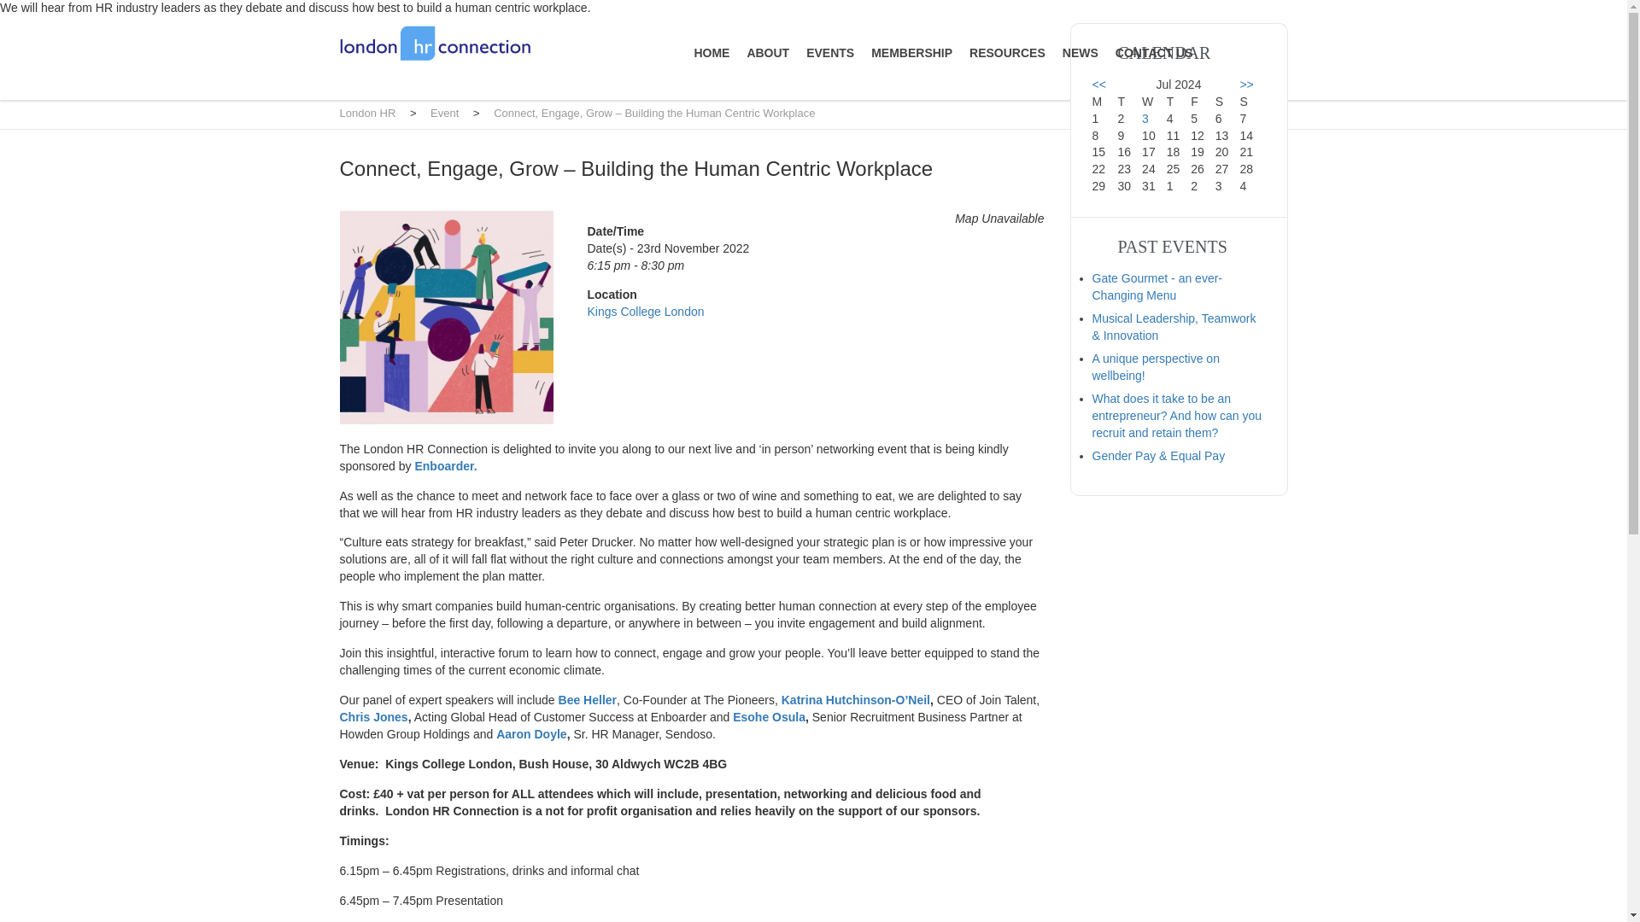 The height and width of the screenshot is (922, 1640). I want to click on Enboarder., so click(446, 466).